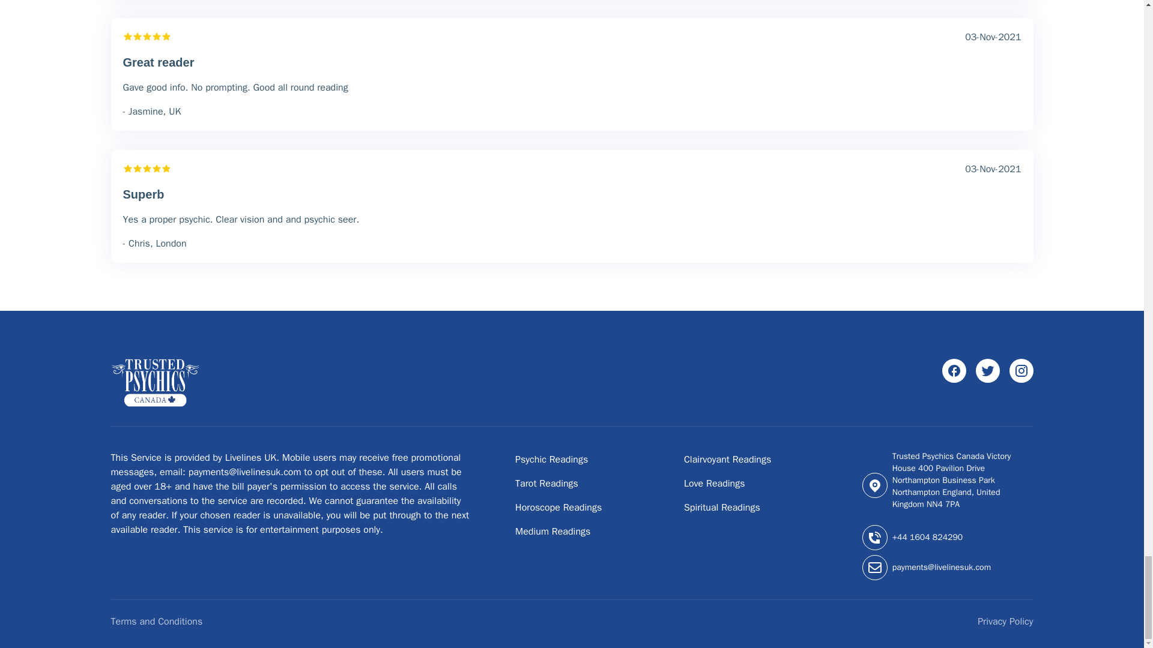 The width and height of the screenshot is (1153, 648). What do you see at coordinates (558, 508) in the screenshot?
I see `Horoscope Readings` at bounding box center [558, 508].